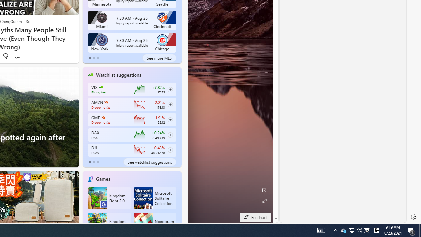 The width and height of the screenshot is (421, 237). Describe the element at coordinates (109, 224) in the screenshot. I see `Kingdom Fight` at that location.